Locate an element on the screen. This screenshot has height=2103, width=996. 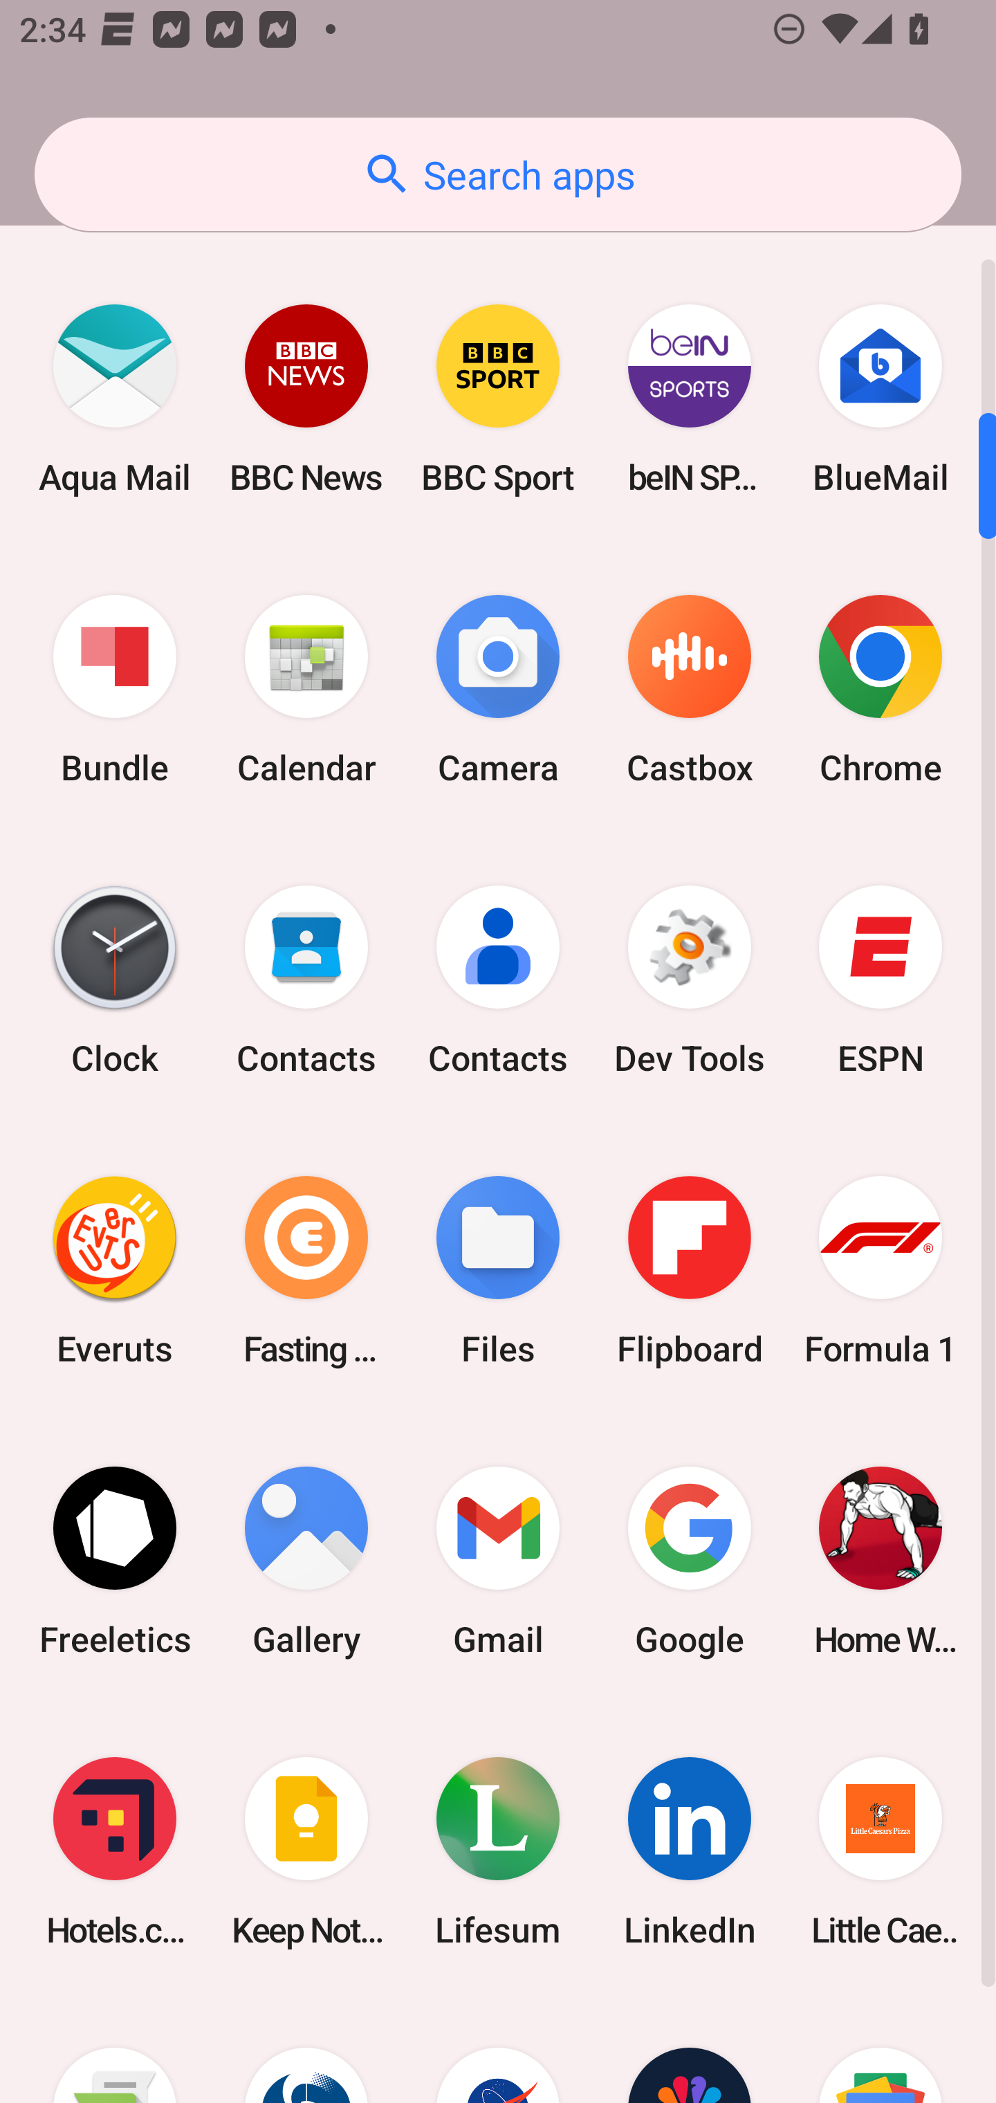
Keep Notes is located at coordinates (306, 1853).